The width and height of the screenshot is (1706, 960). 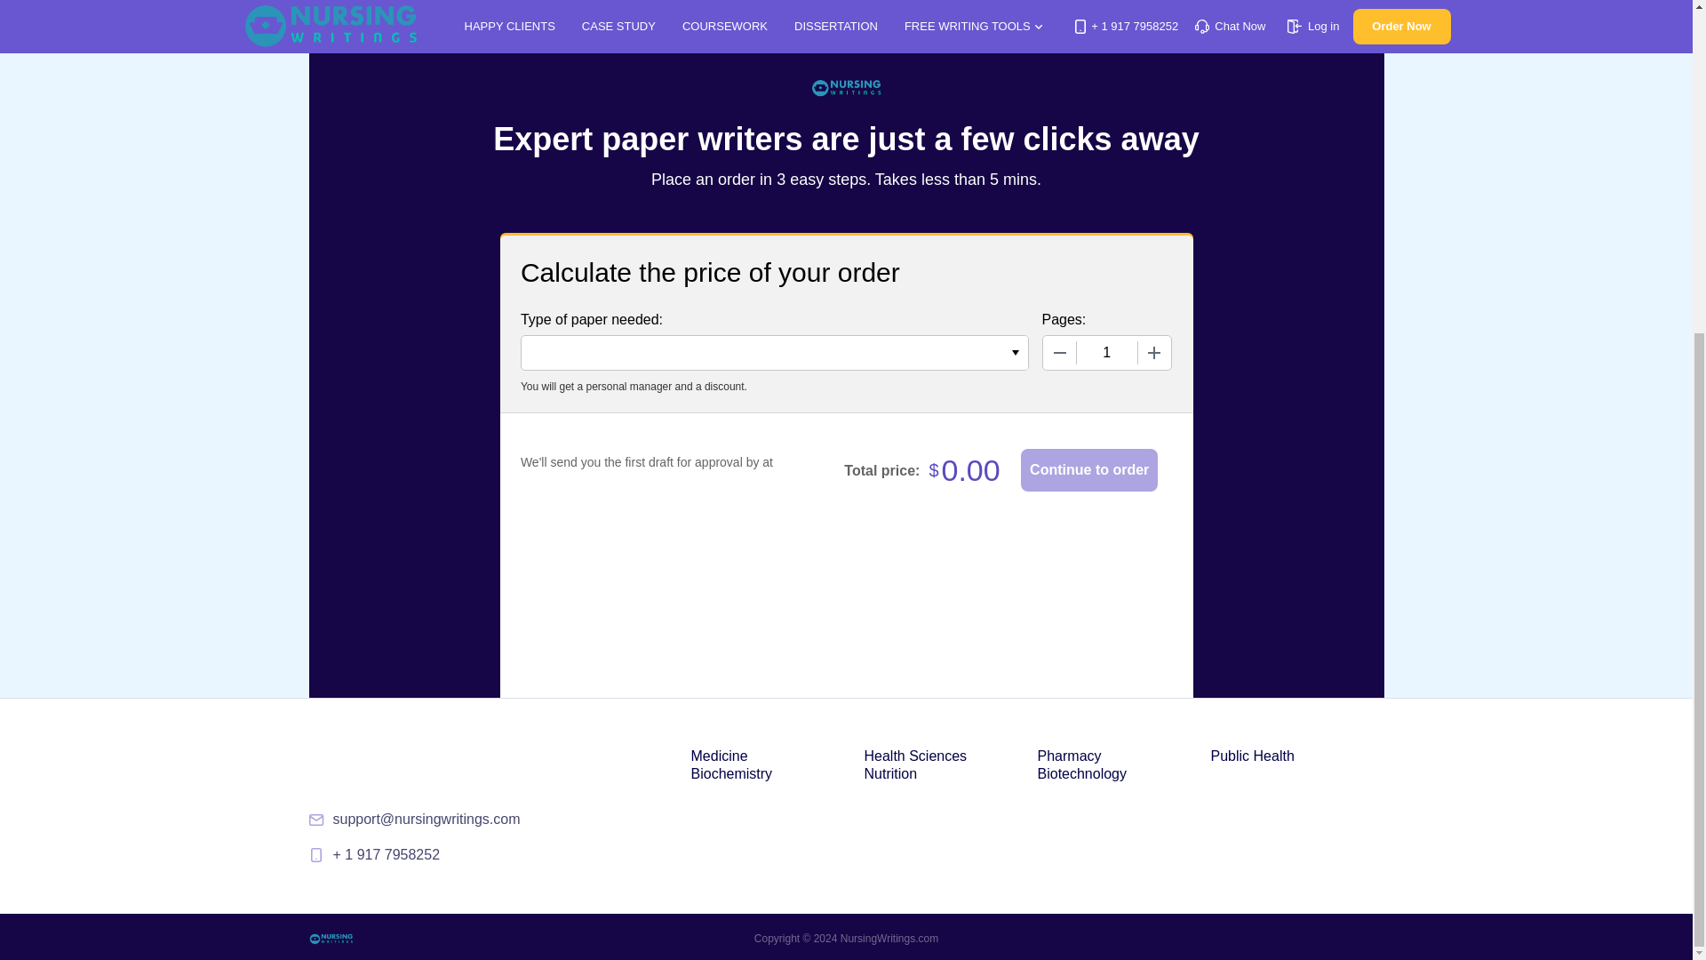 What do you see at coordinates (720, 756) in the screenshot?
I see `Medicine` at bounding box center [720, 756].